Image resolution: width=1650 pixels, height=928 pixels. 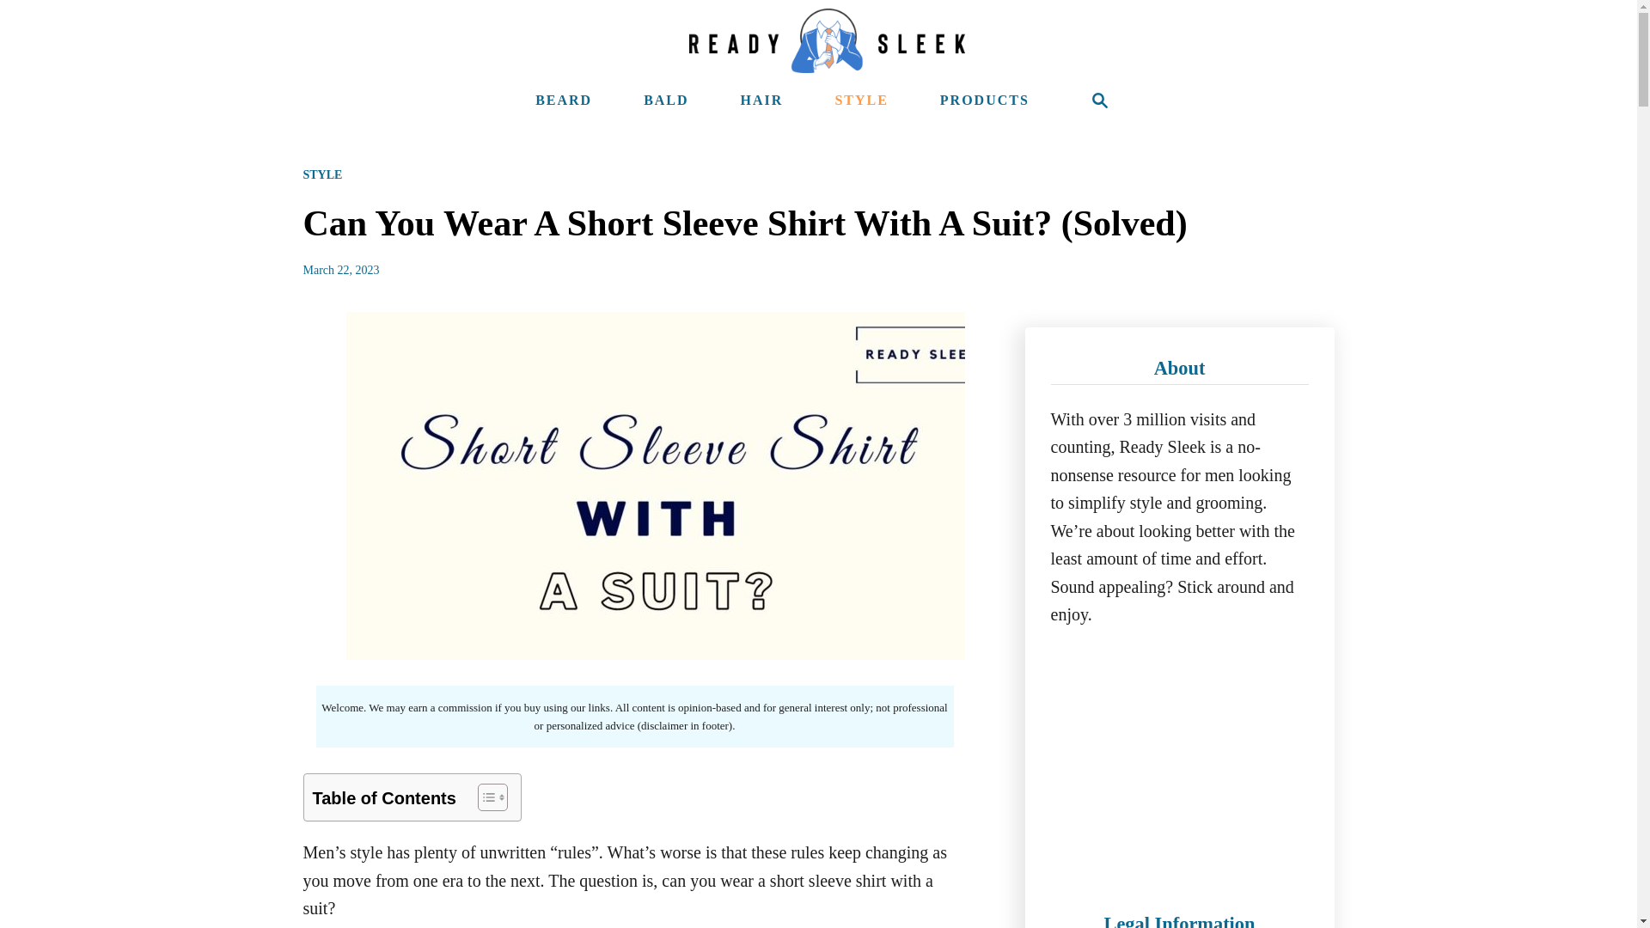 I want to click on STYLE, so click(x=861, y=101).